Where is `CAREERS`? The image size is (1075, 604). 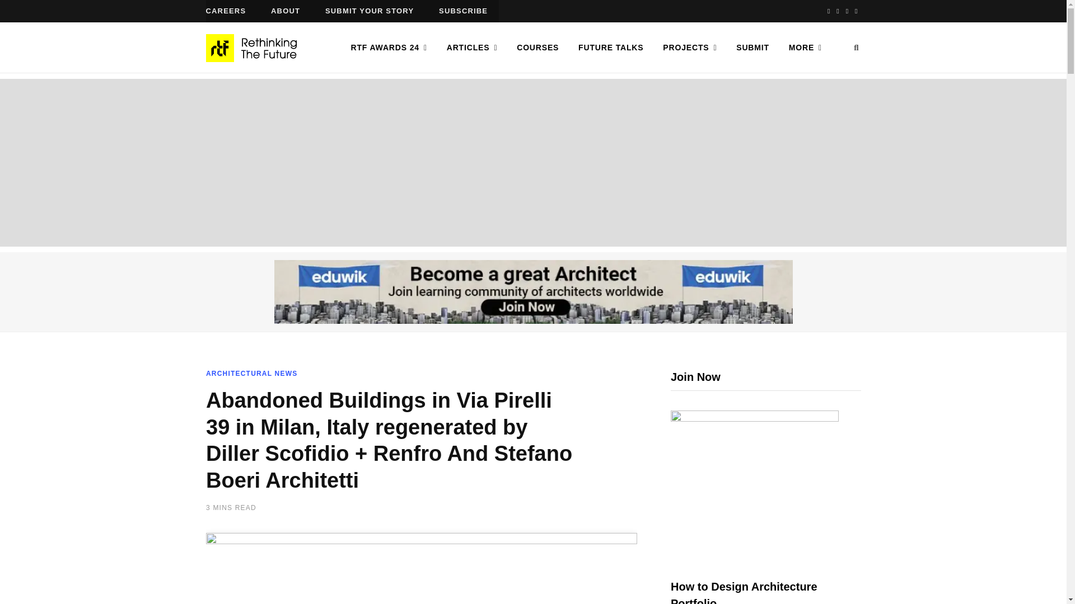 CAREERS is located at coordinates (226, 11).